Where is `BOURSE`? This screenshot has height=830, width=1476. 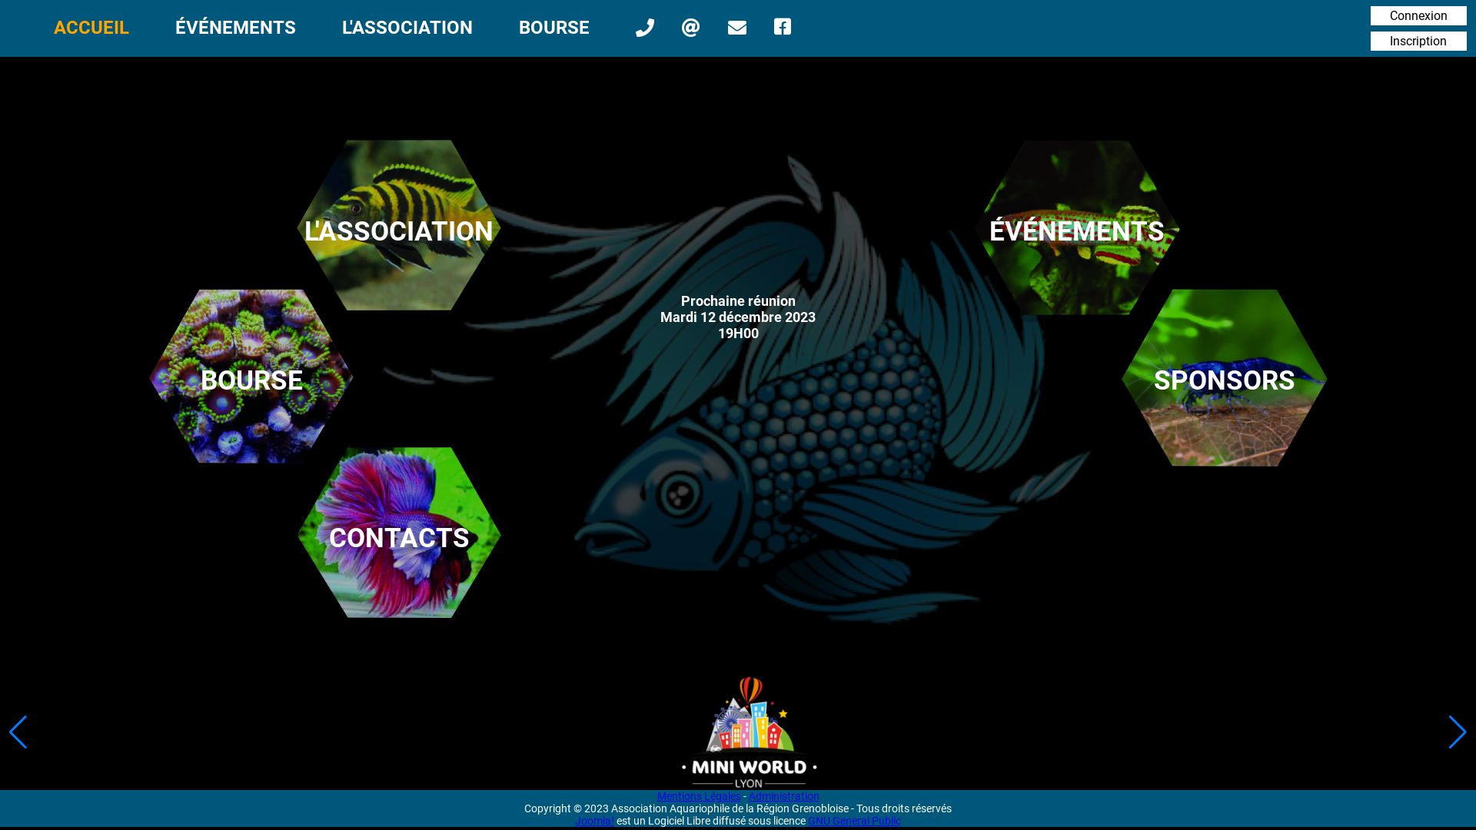
BOURSE is located at coordinates (554, 28).